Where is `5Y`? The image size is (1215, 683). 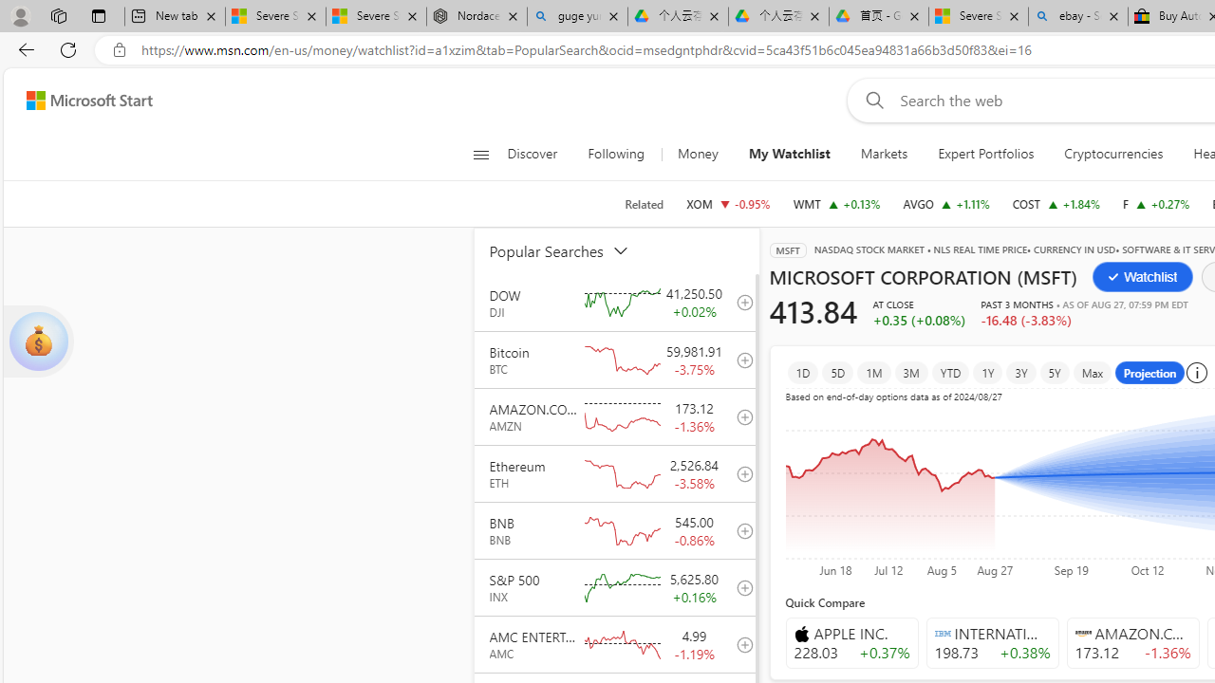 5Y is located at coordinates (1054, 372).